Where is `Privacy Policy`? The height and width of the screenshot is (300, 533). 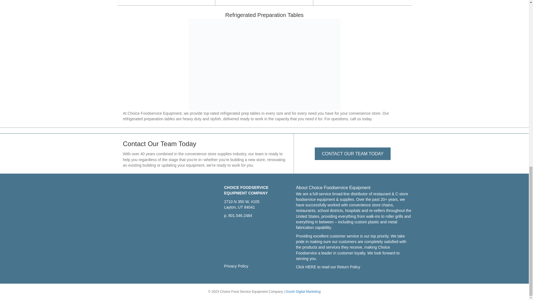 Privacy Policy is located at coordinates (236, 266).